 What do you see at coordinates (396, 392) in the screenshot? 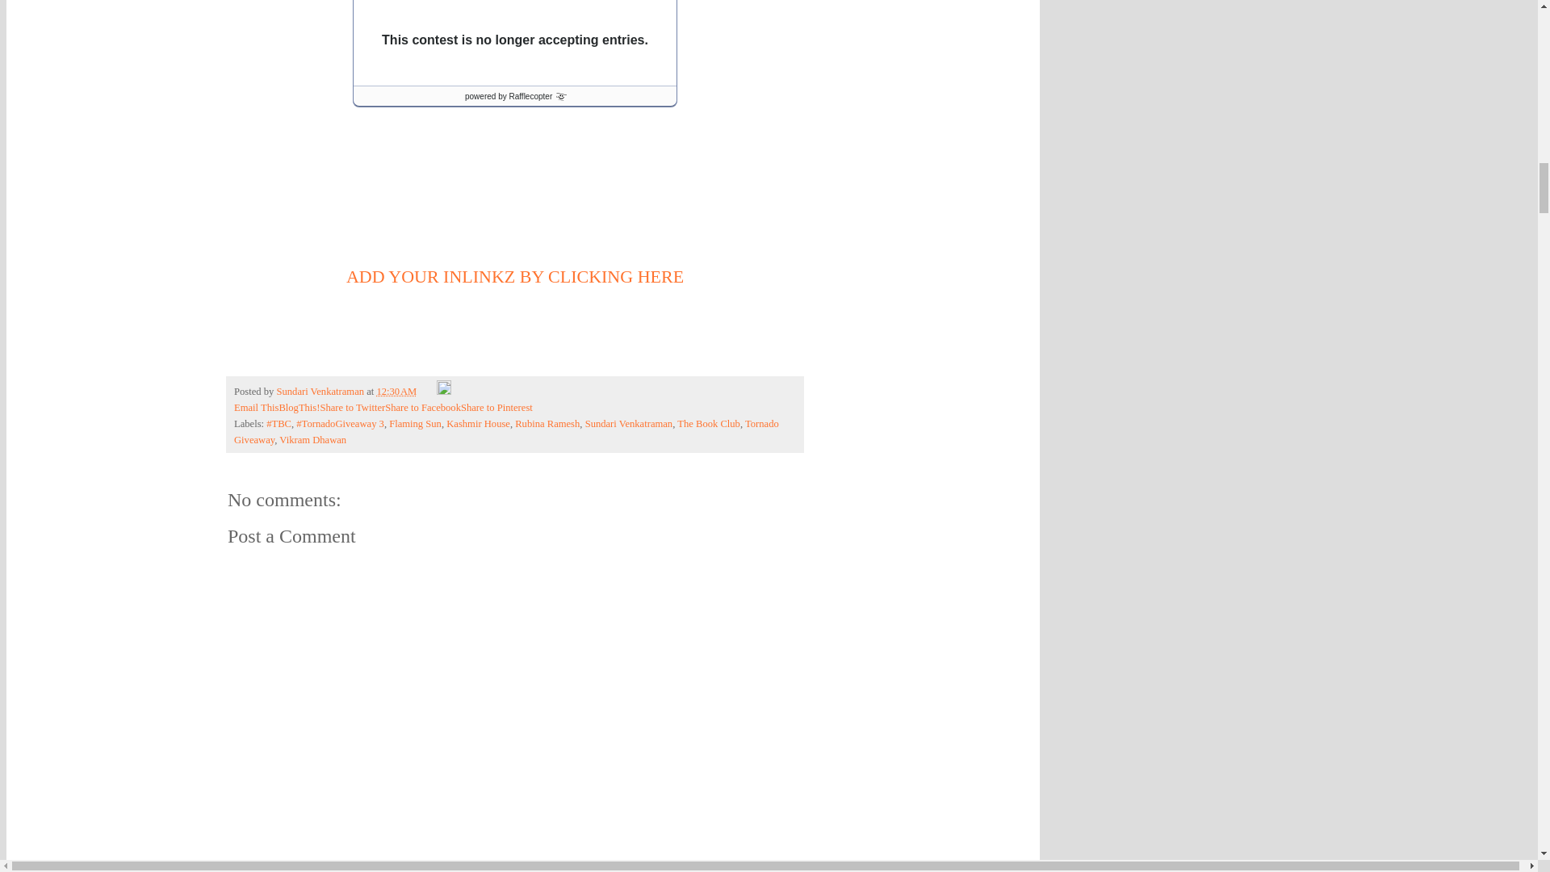
I see `permanent link` at bounding box center [396, 392].